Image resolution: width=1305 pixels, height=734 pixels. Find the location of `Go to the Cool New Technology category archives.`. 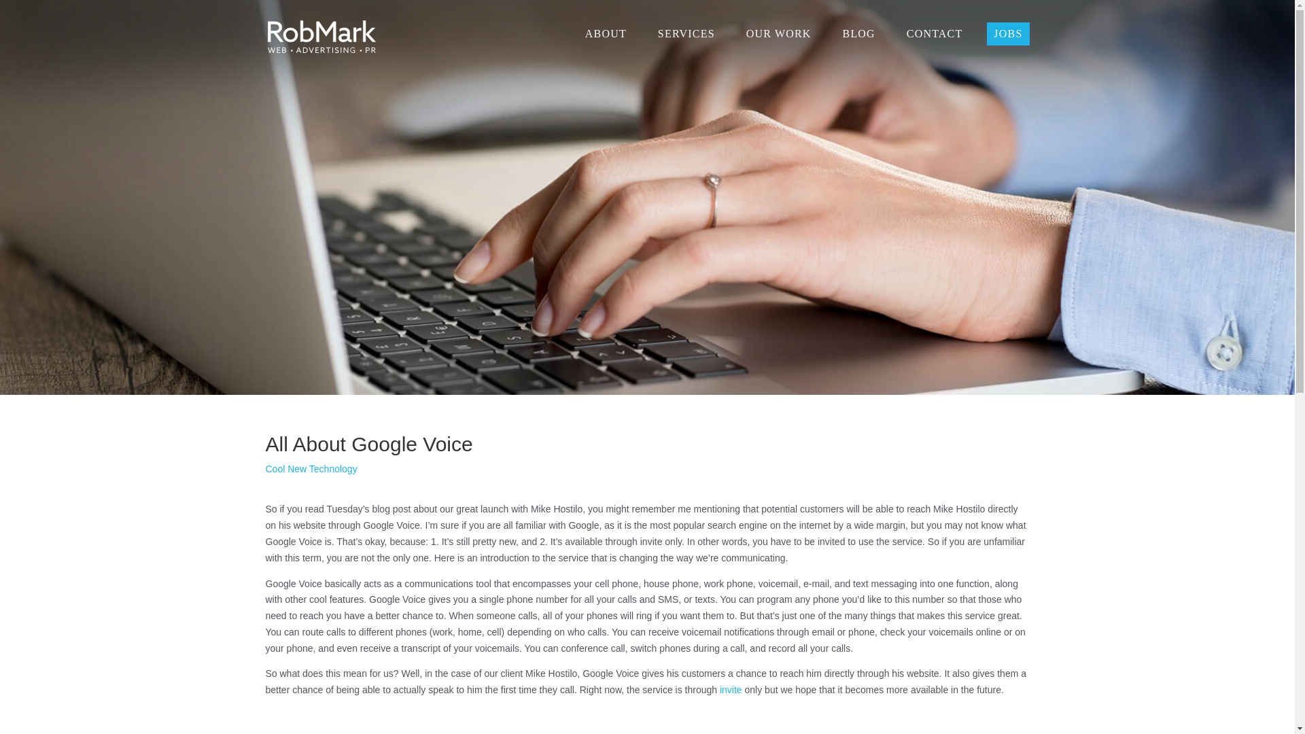

Go to the Cool New Technology category archives. is located at coordinates (197, 7).